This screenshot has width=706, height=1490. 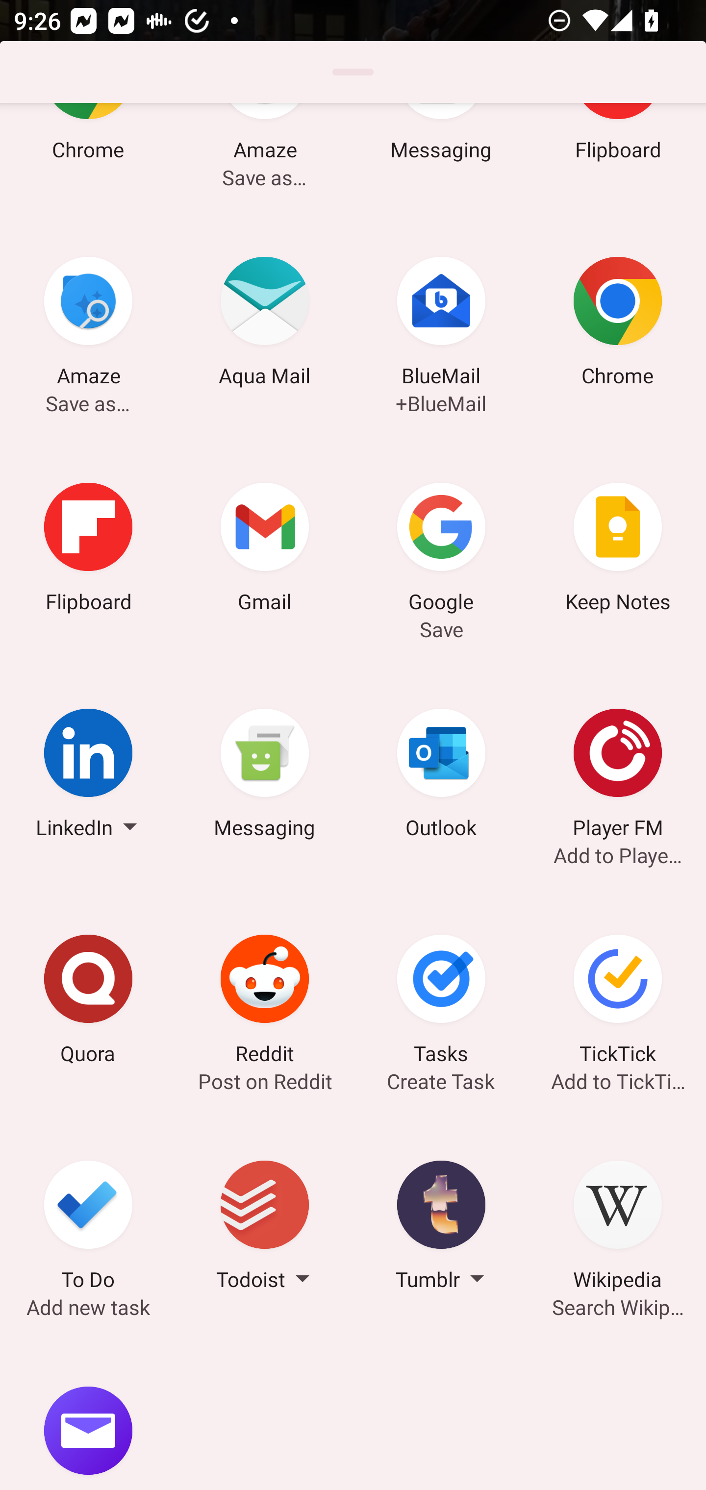 What do you see at coordinates (265, 550) in the screenshot?
I see `Gmail` at bounding box center [265, 550].